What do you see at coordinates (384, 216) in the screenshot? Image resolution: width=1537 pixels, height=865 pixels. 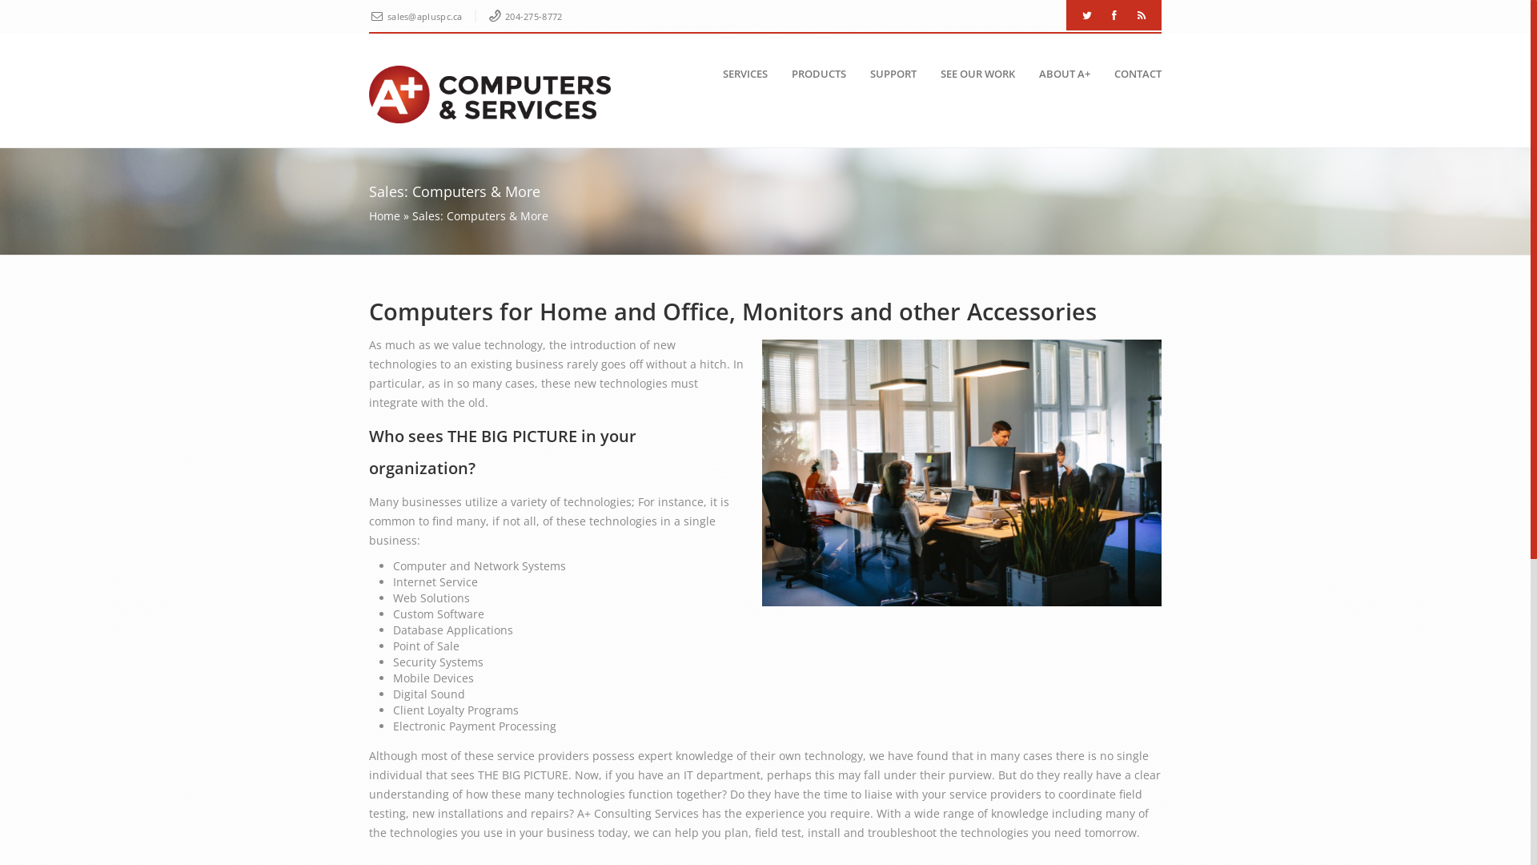 I see `Home` at bounding box center [384, 216].